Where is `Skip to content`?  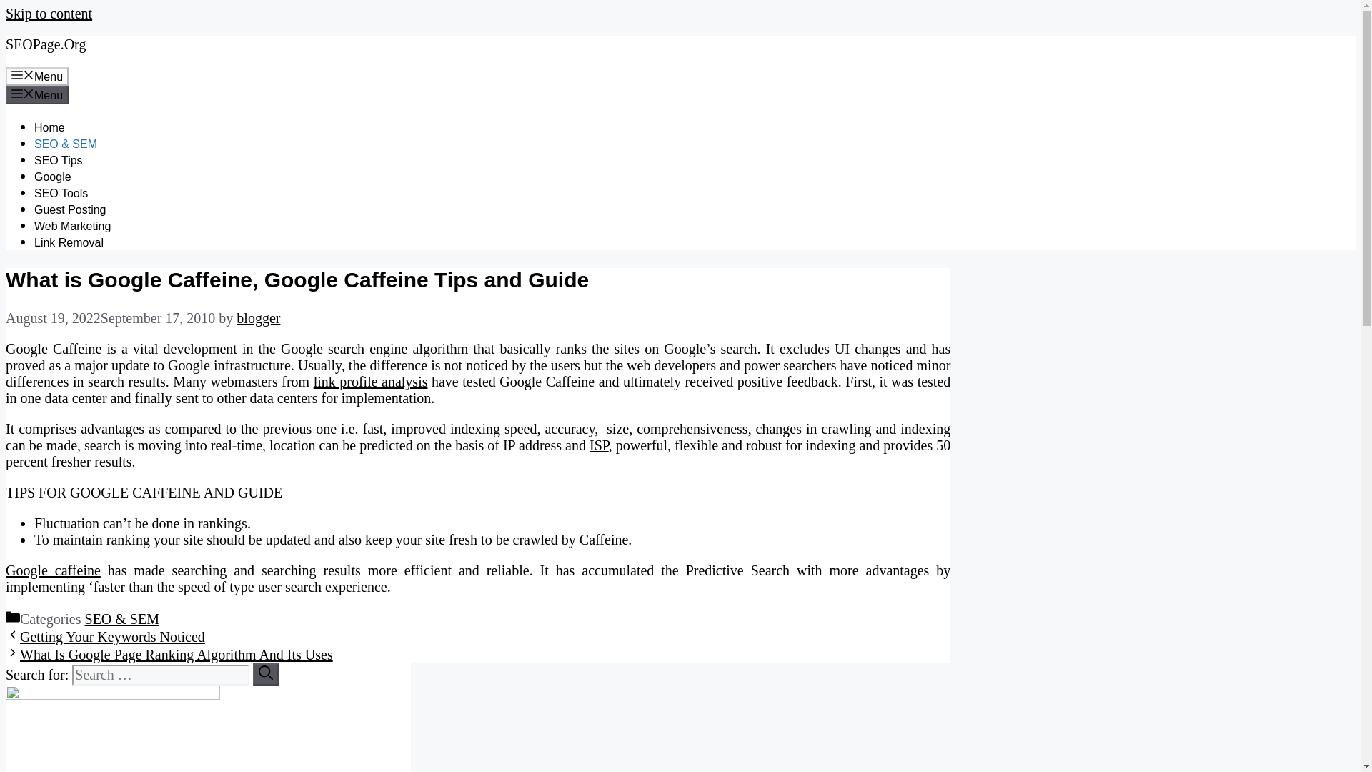
Skip to content is located at coordinates (49, 13).